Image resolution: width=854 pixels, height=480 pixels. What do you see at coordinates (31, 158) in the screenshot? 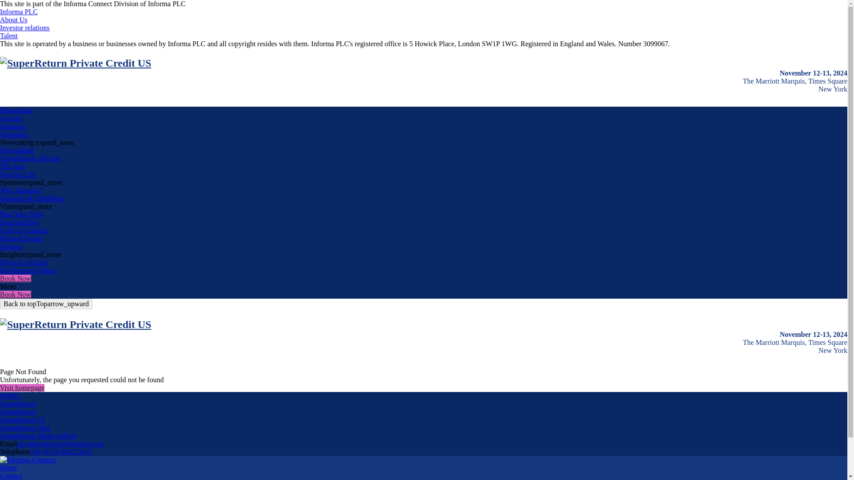
I see `SuperReturn Allocate` at bounding box center [31, 158].